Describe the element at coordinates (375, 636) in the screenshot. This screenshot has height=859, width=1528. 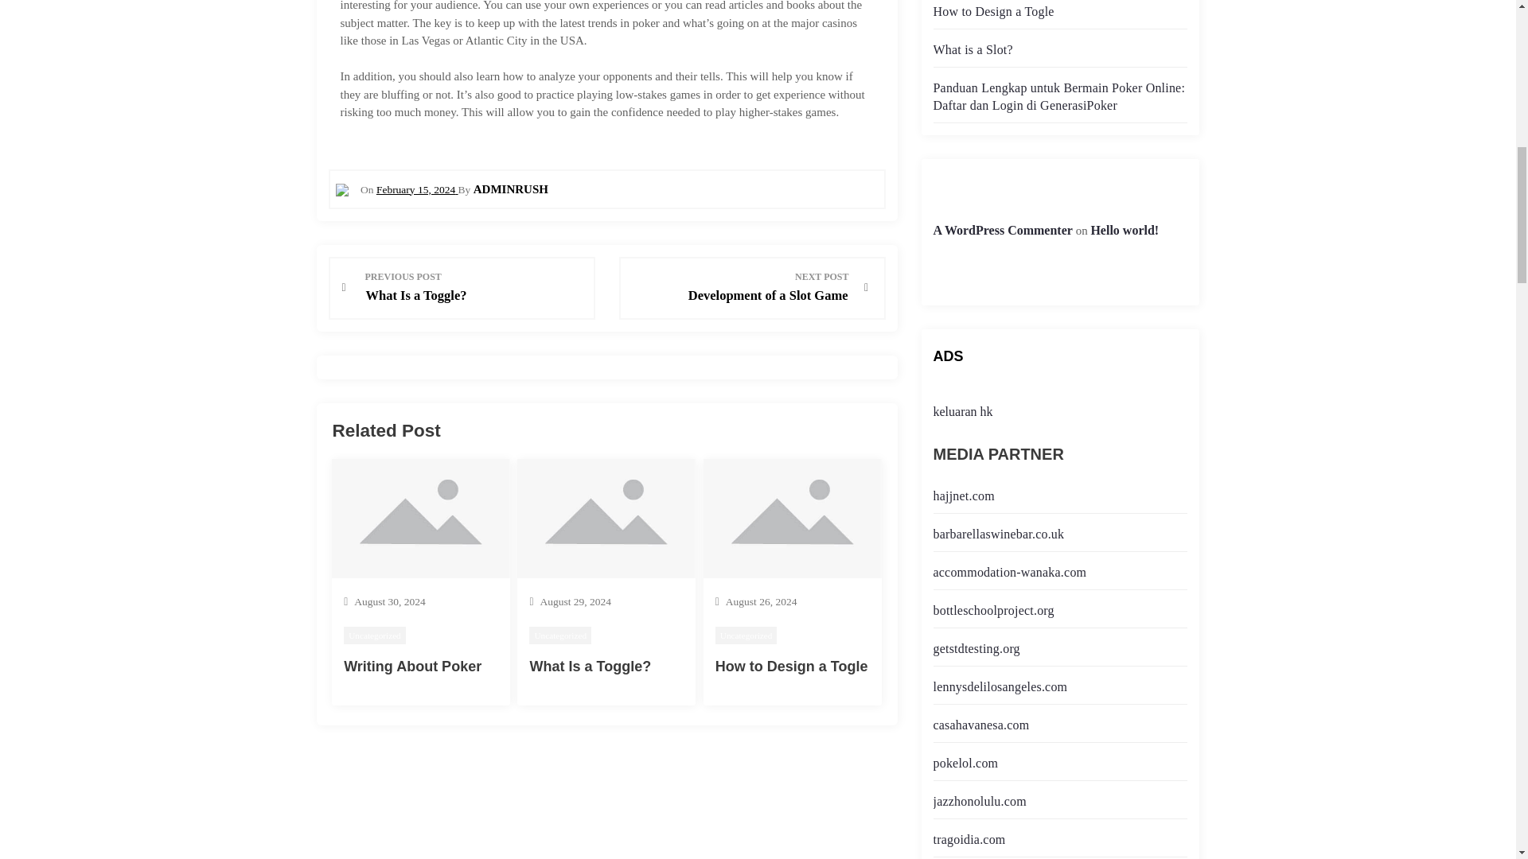
I see `Hello world!` at that location.